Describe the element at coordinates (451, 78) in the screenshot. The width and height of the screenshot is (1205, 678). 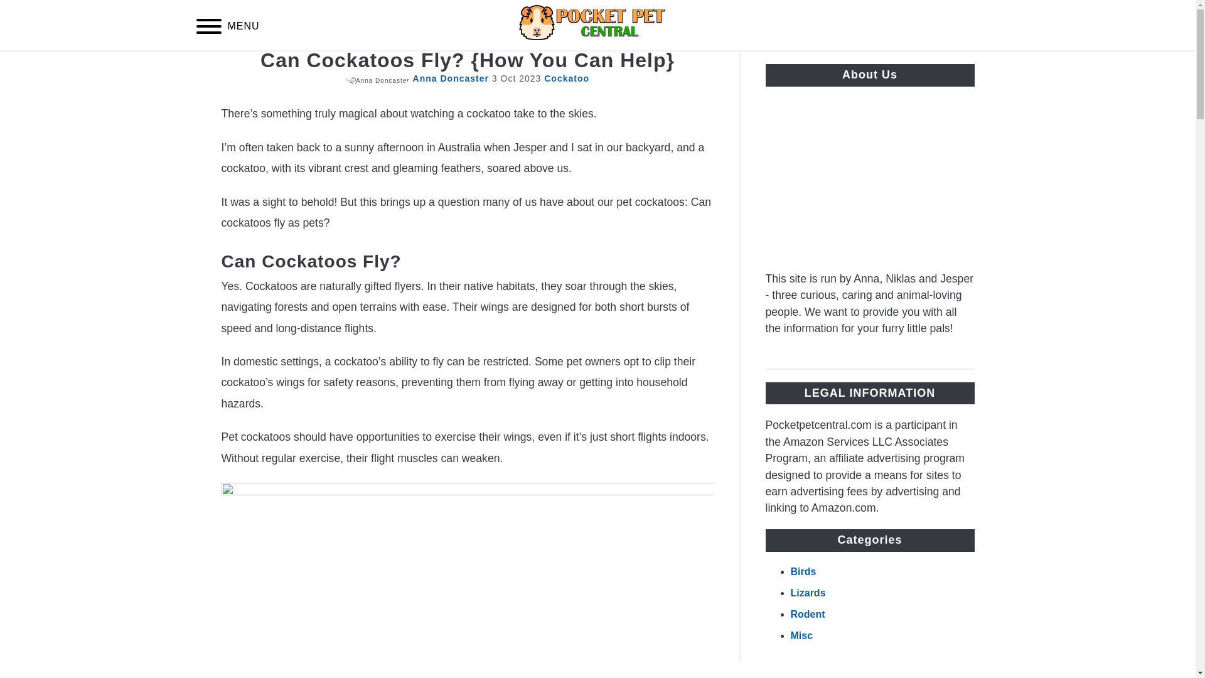
I see `Anna Doncaster` at that location.